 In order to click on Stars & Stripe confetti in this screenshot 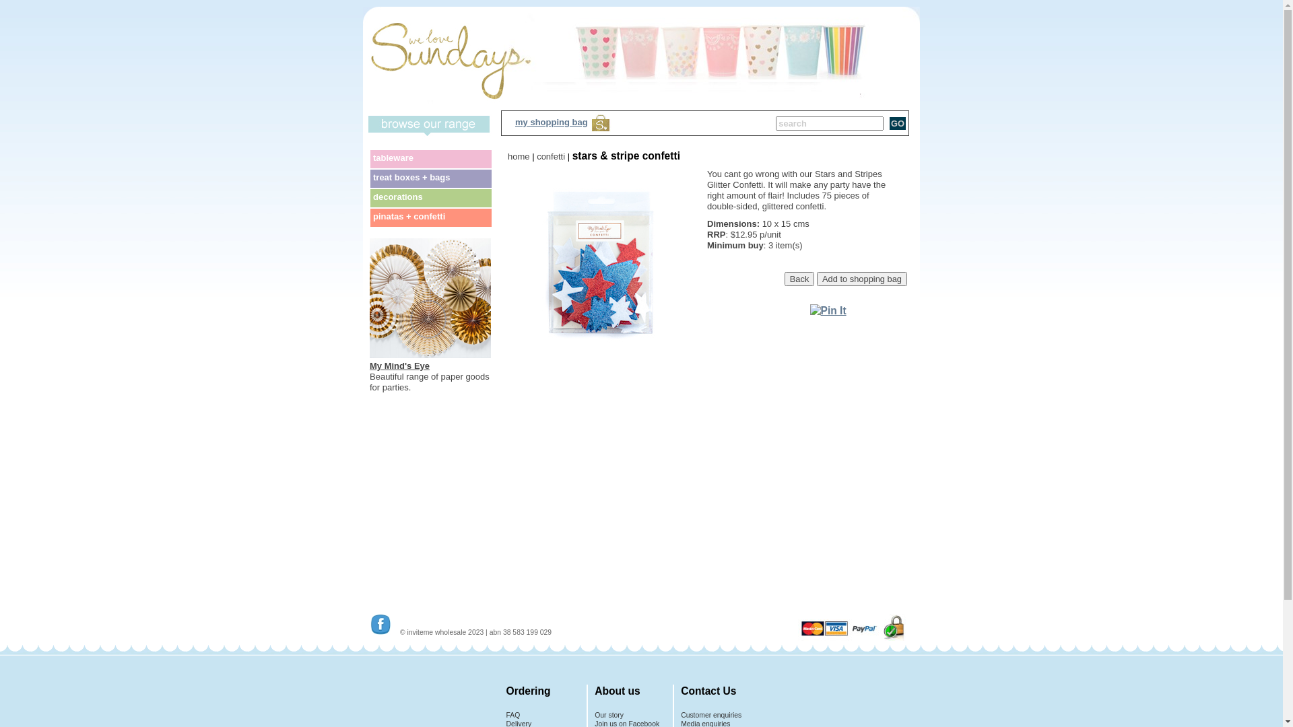, I will do `click(601, 350)`.